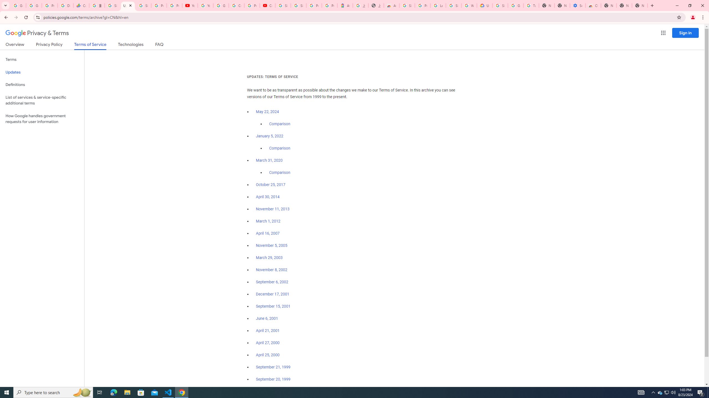 This screenshot has height=398, width=709. I want to click on May 22, 2024, so click(268, 112).